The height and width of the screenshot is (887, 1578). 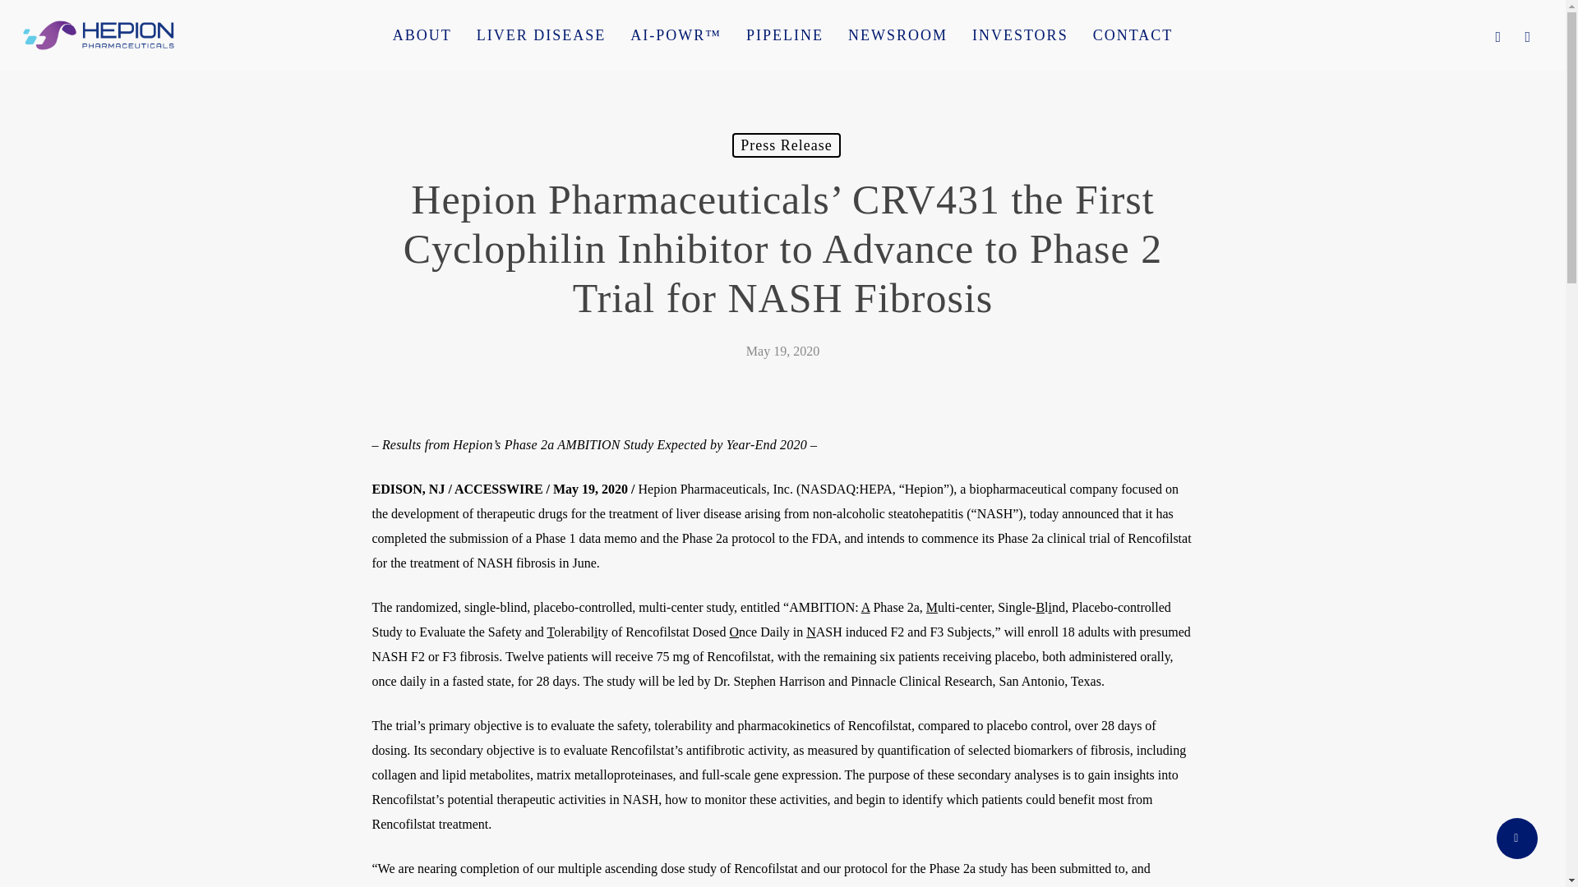 What do you see at coordinates (422, 34) in the screenshot?
I see `ABOUT` at bounding box center [422, 34].